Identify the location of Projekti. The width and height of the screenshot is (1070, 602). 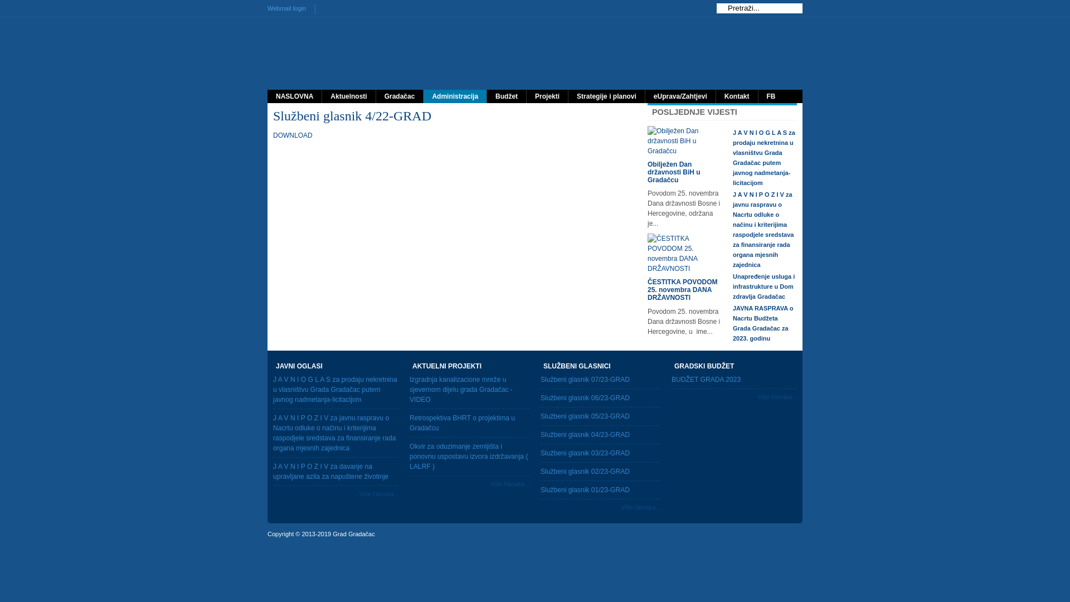
(547, 96).